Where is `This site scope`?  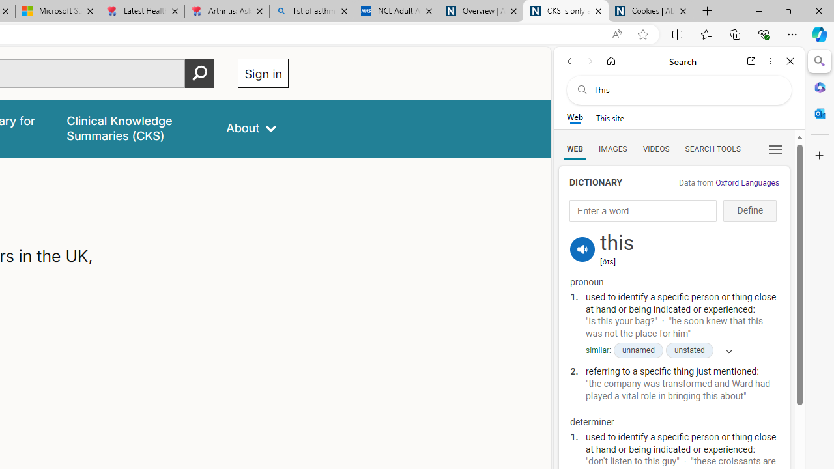
This site scope is located at coordinates (610, 117).